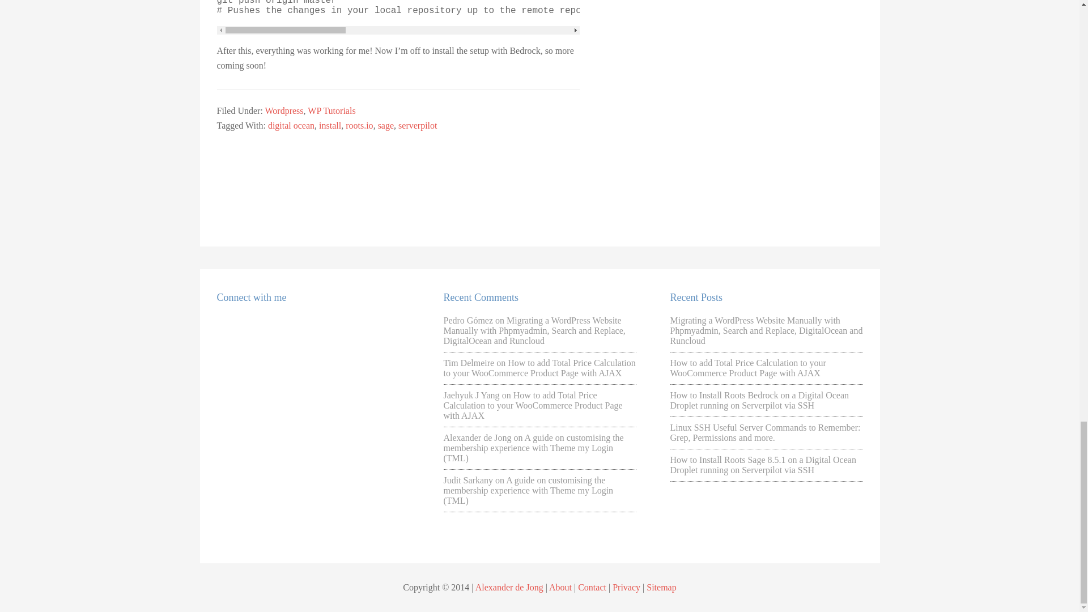 Image resolution: width=1088 pixels, height=612 pixels. I want to click on sage, so click(385, 125).